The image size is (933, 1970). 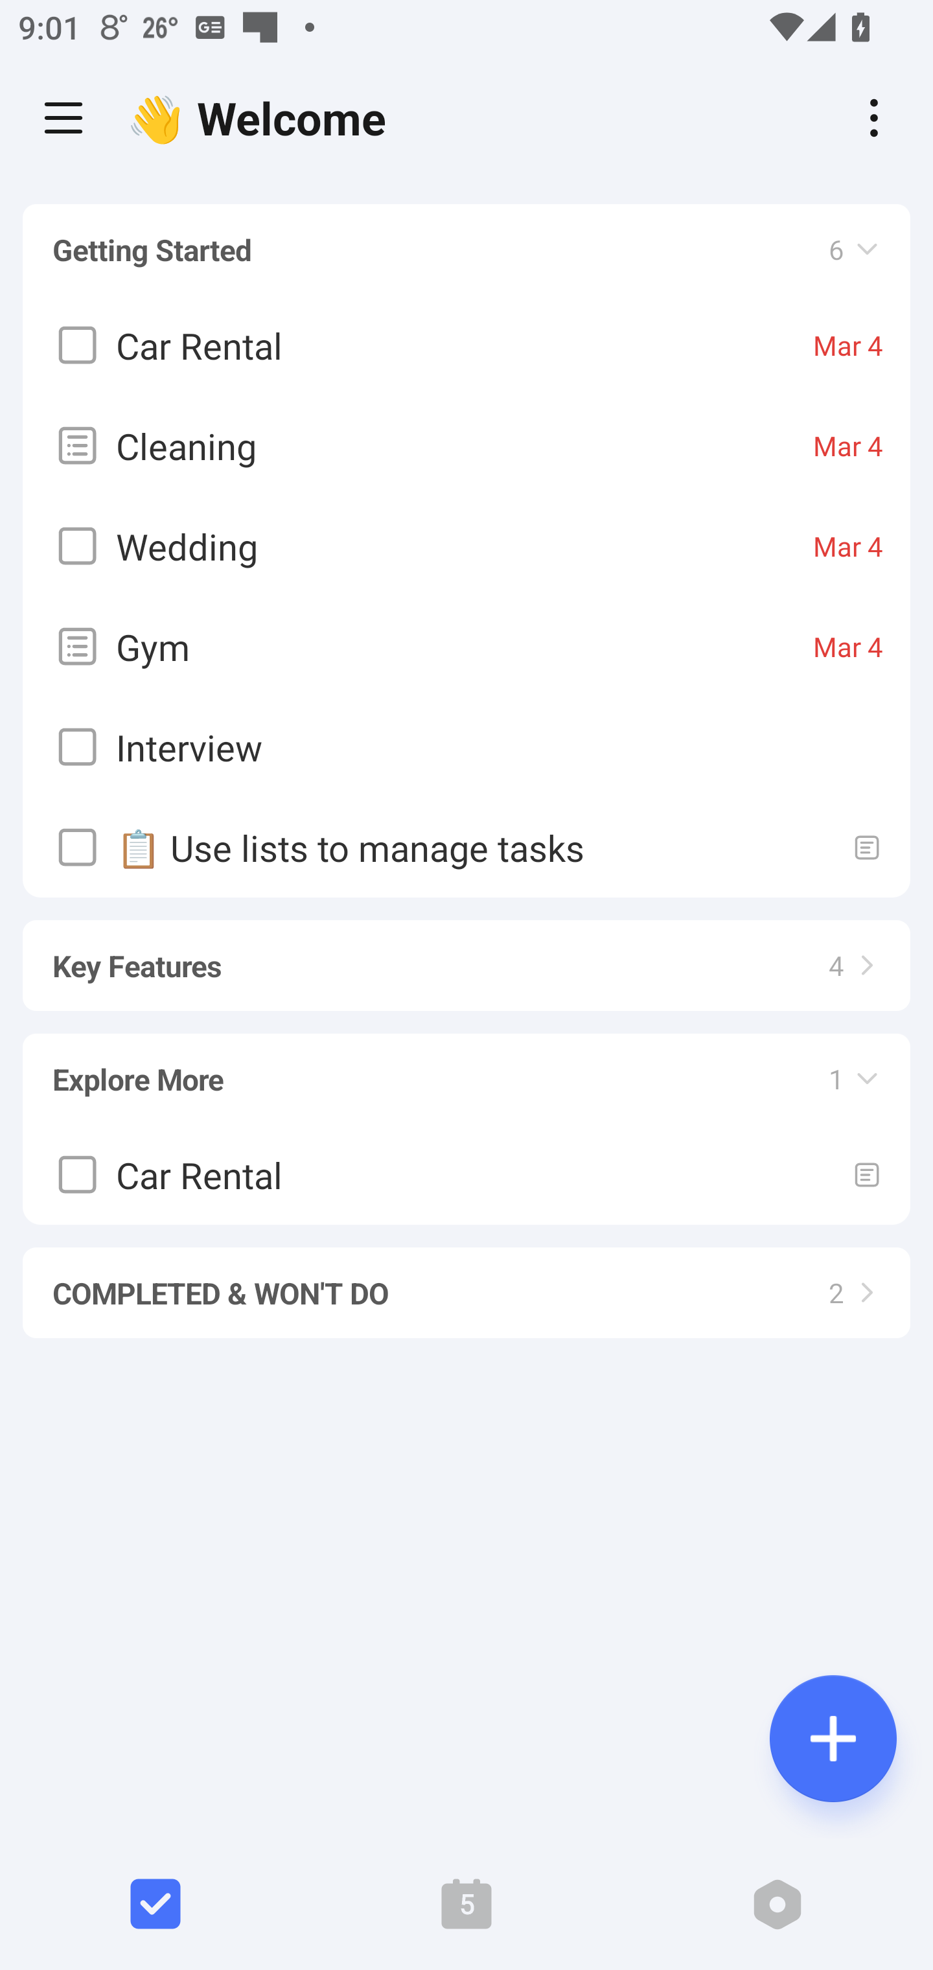 I want to click on Mar 4, so click(x=848, y=647).